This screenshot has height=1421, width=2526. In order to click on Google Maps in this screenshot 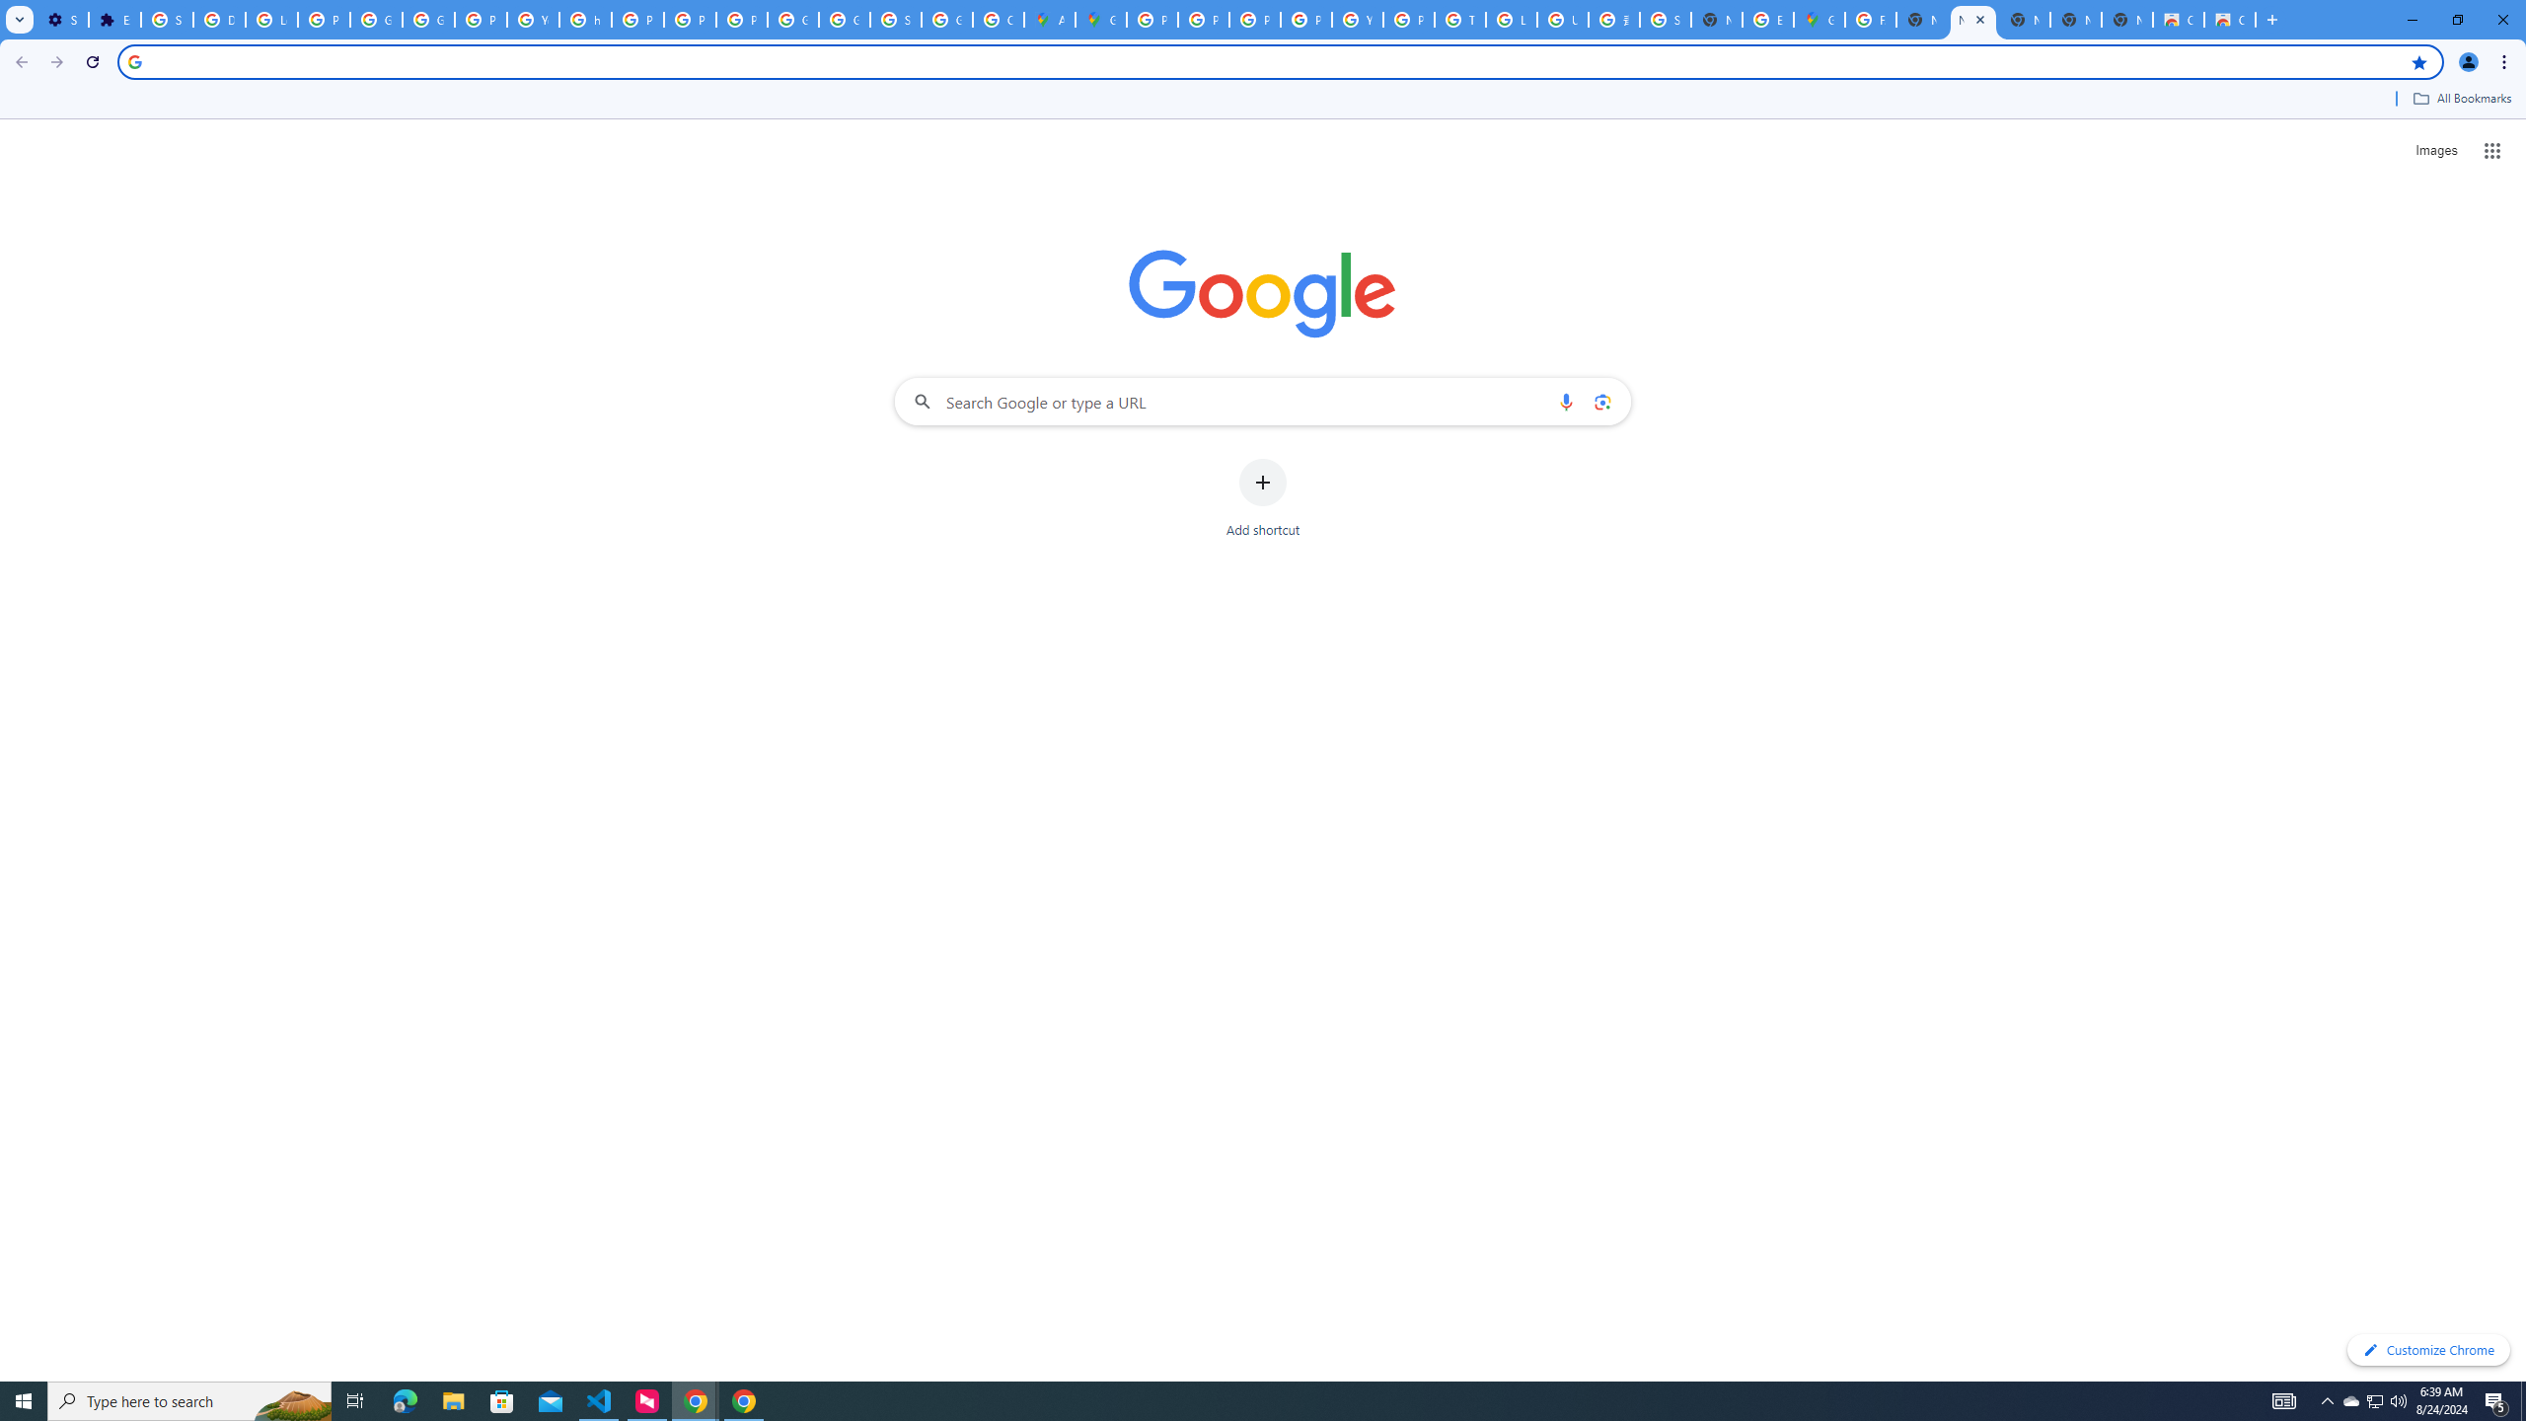, I will do `click(1820, 20)`.